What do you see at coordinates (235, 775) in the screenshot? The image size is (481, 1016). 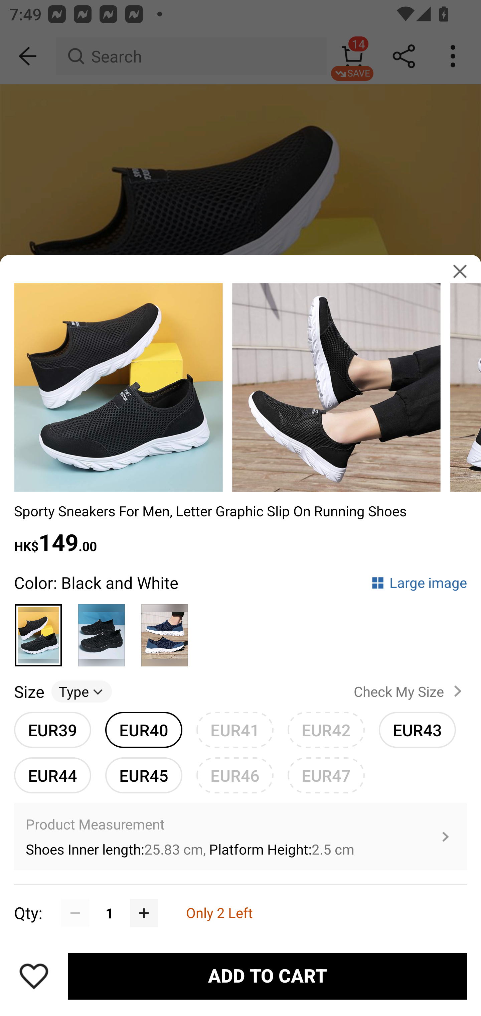 I see `EUR46` at bounding box center [235, 775].